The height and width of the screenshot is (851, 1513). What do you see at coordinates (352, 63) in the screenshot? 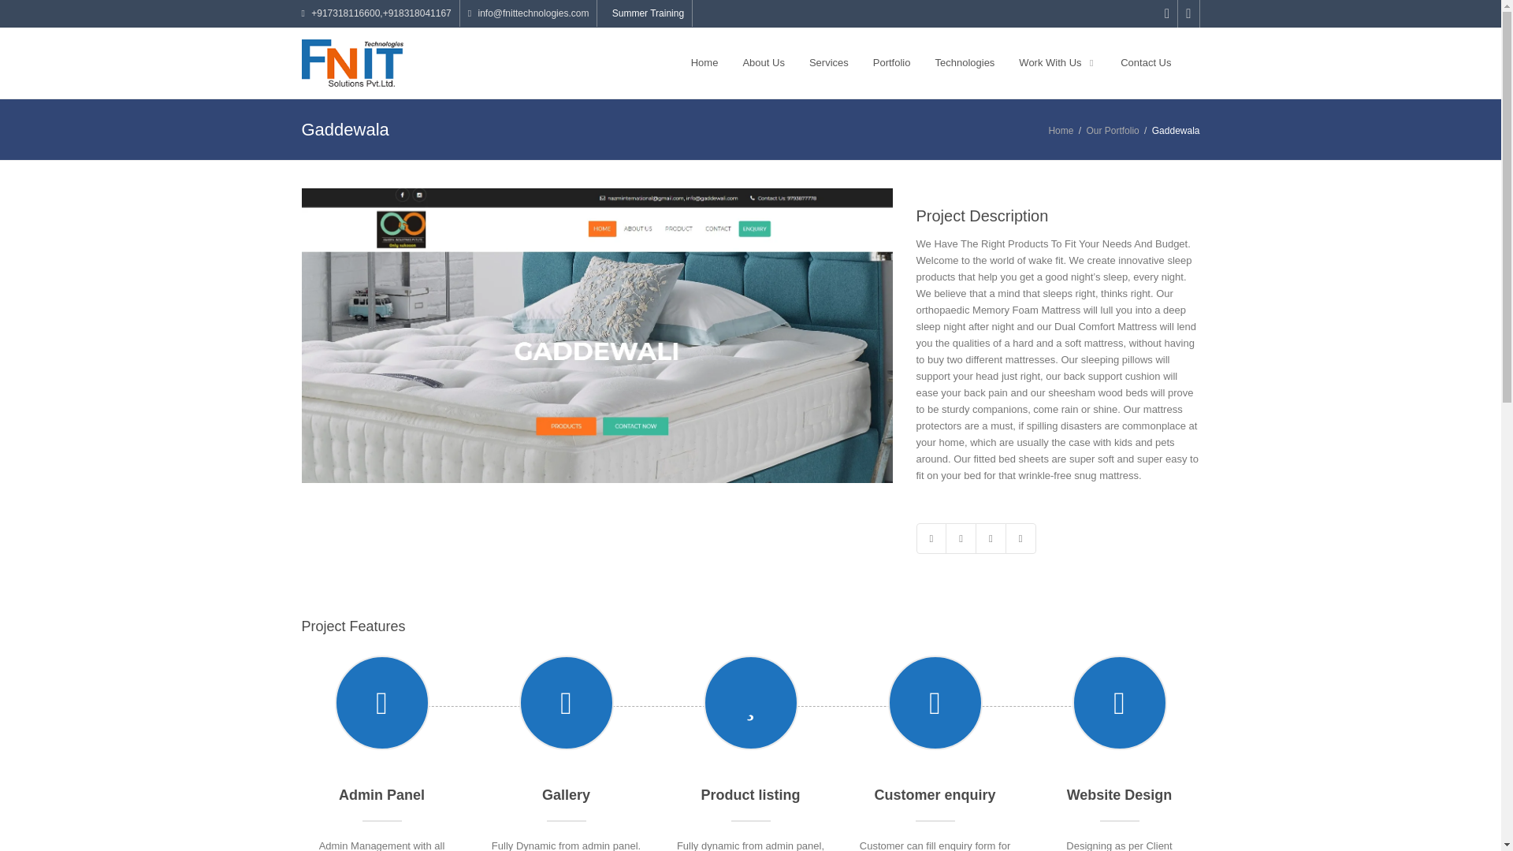
I see `Fnit Solutions Pvt. Ltd.` at bounding box center [352, 63].